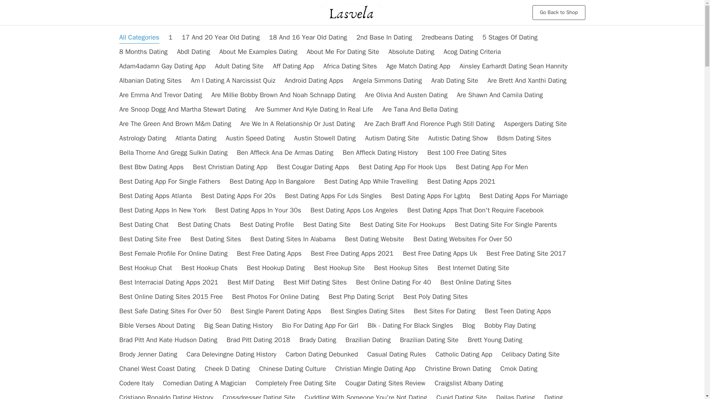  I want to click on Absolute Dating, so click(411, 52).